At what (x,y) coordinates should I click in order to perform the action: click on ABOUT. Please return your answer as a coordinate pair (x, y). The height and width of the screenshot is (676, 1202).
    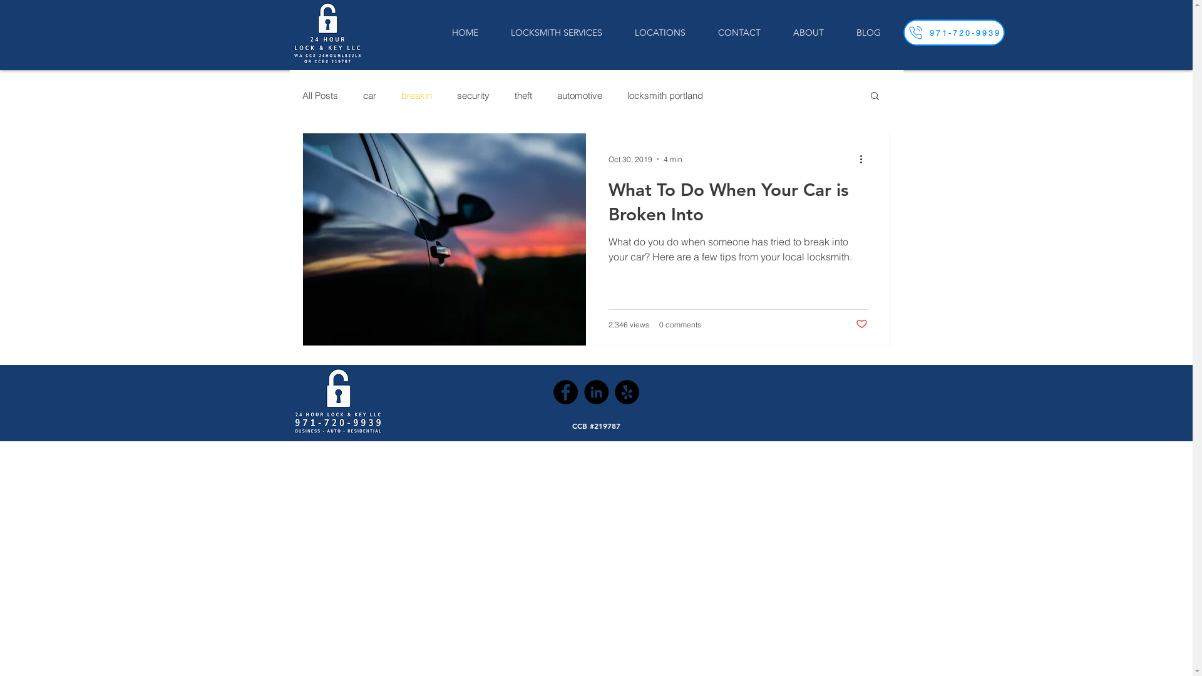
    Looking at the image, I should click on (808, 33).